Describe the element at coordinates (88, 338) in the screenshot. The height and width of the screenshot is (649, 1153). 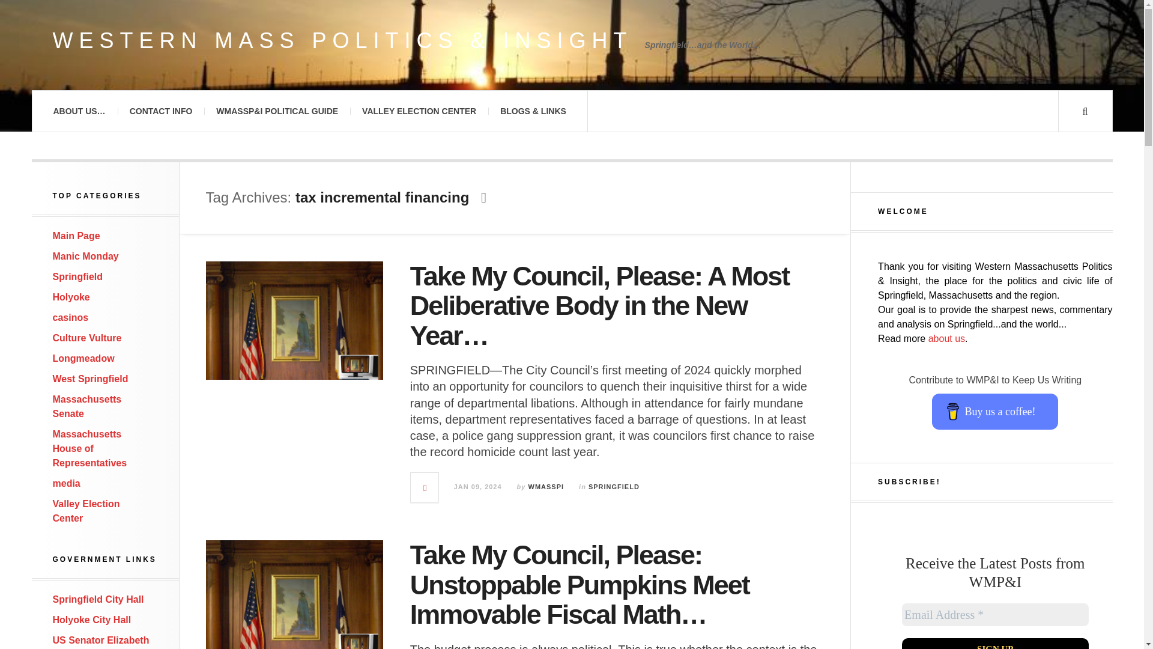
I see `Culture Vulture` at that location.